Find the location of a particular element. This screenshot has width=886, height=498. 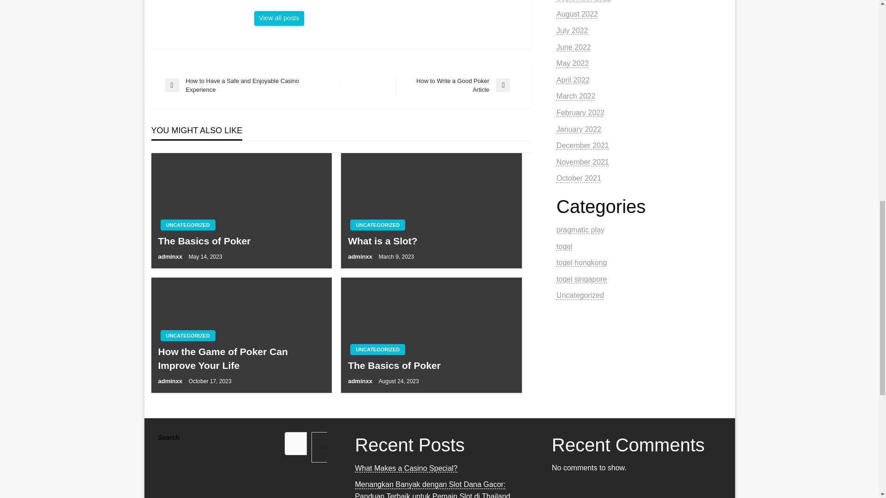

adminxx is located at coordinates (361, 256).